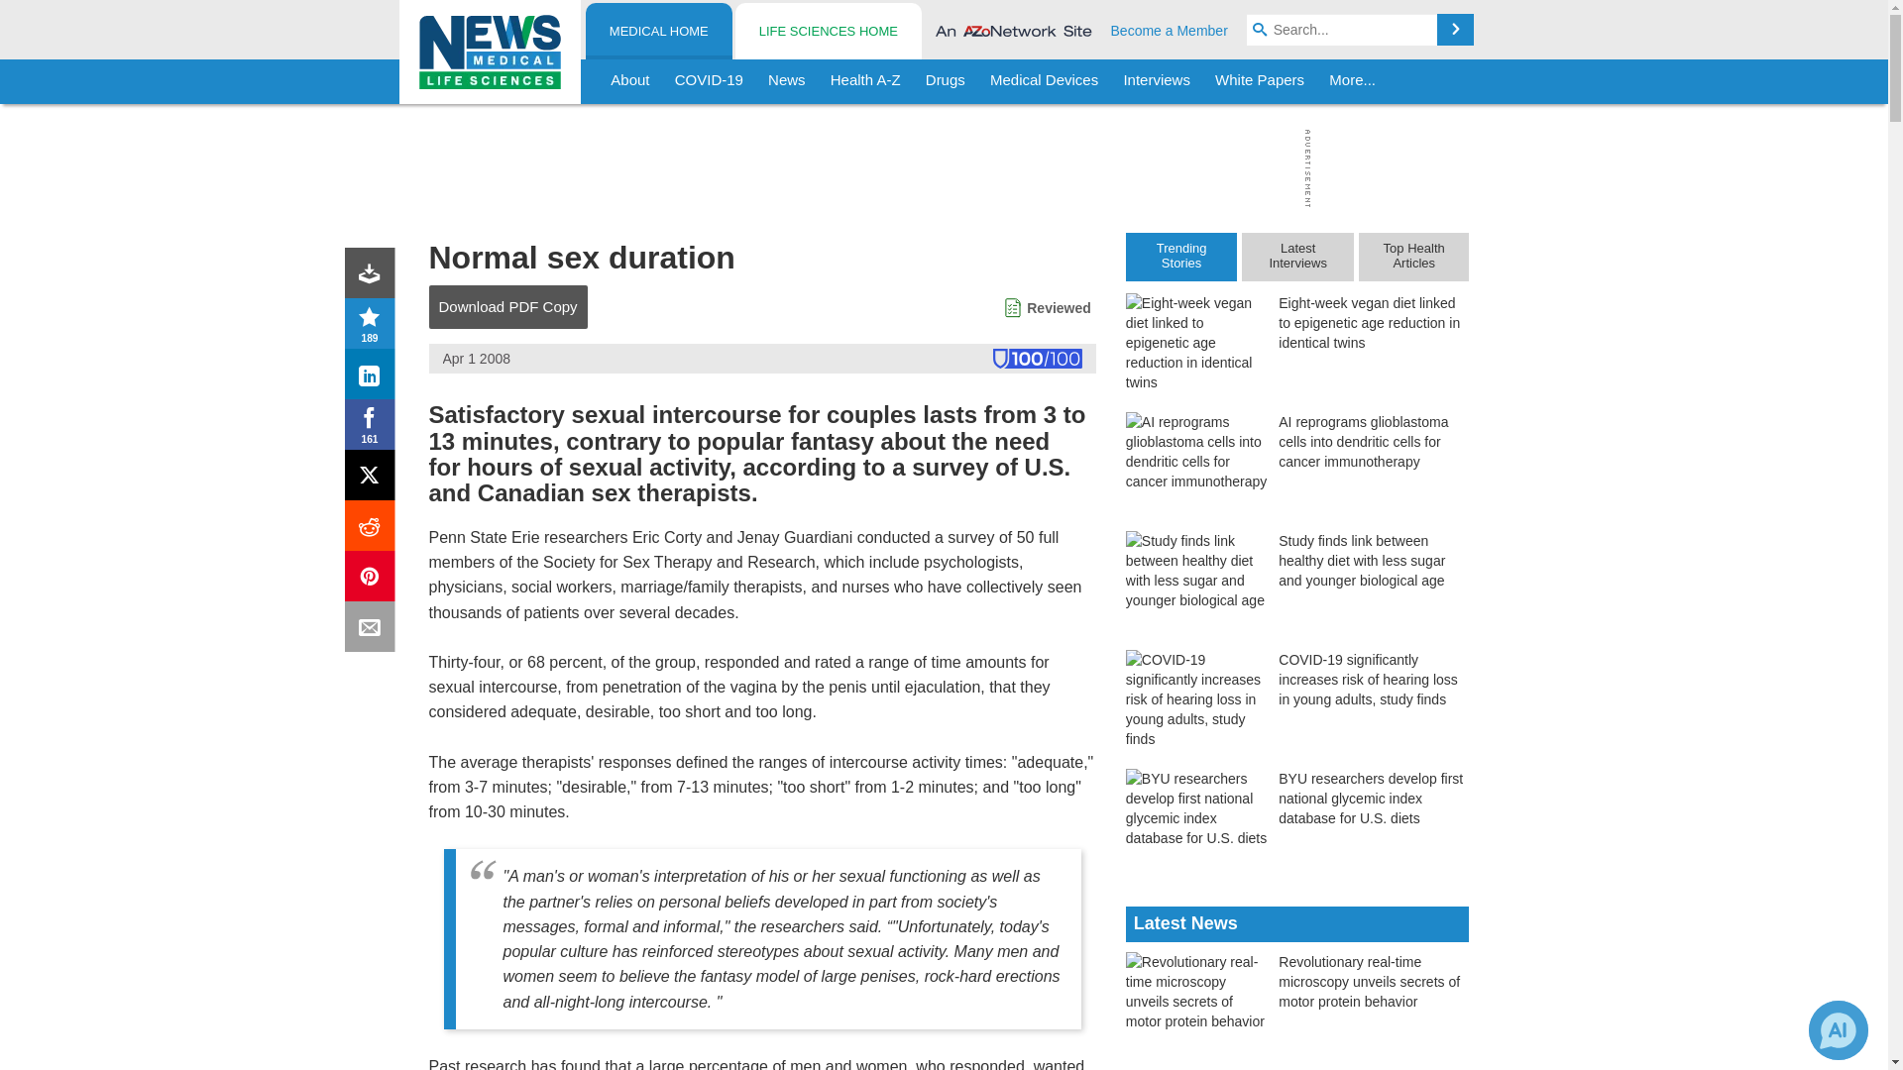 Image resolution: width=1903 pixels, height=1070 pixels. What do you see at coordinates (787, 81) in the screenshot?
I see `News` at bounding box center [787, 81].